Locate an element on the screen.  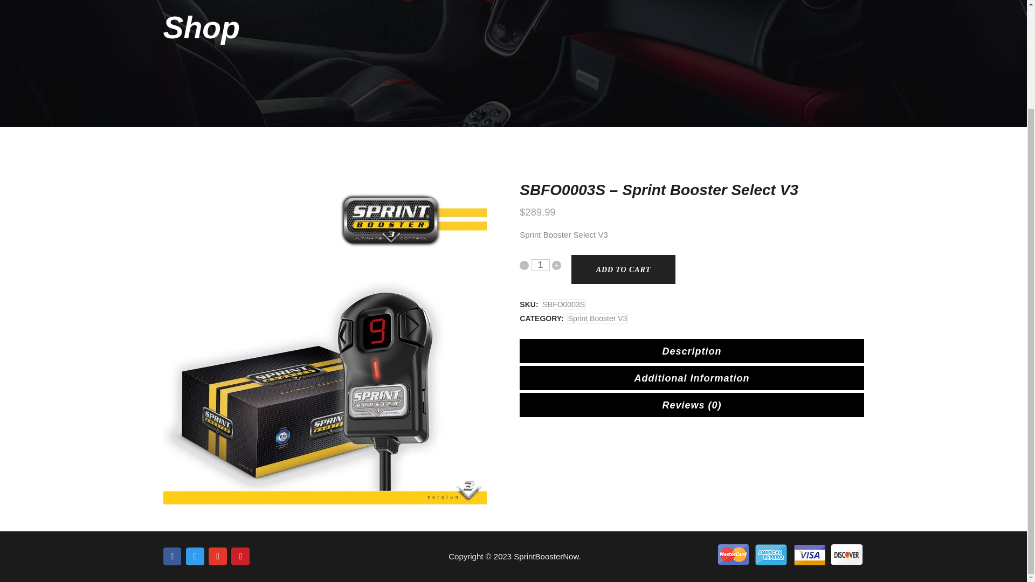
- is located at coordinates (524, 265).